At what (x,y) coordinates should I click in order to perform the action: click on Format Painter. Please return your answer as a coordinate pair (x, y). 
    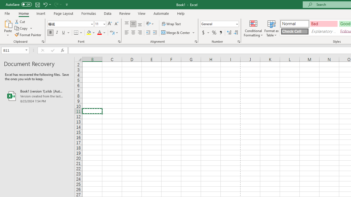
    Looking at the image, I should click on (28, 34).